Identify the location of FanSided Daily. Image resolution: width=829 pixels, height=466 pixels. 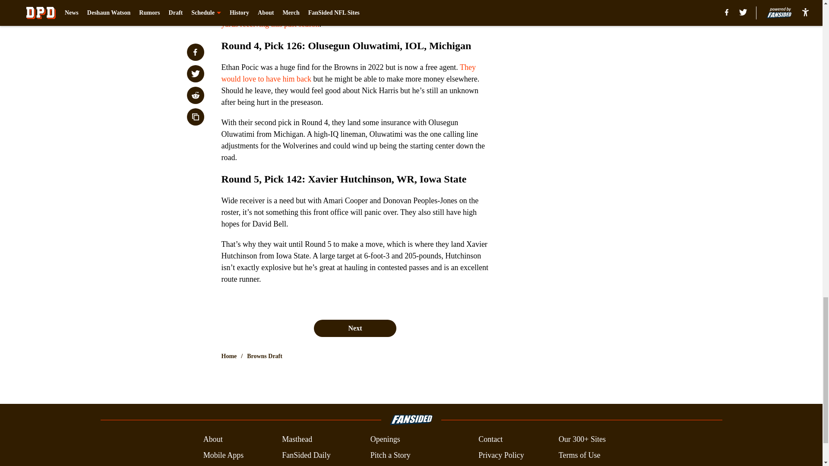
(306, 456).